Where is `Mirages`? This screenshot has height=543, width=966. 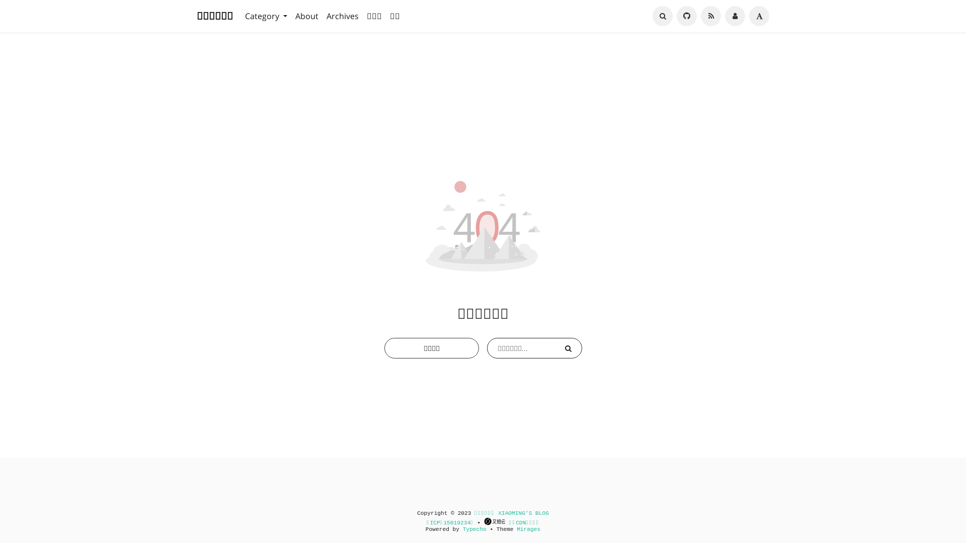
Mirages is located at coordinates (528, 529).